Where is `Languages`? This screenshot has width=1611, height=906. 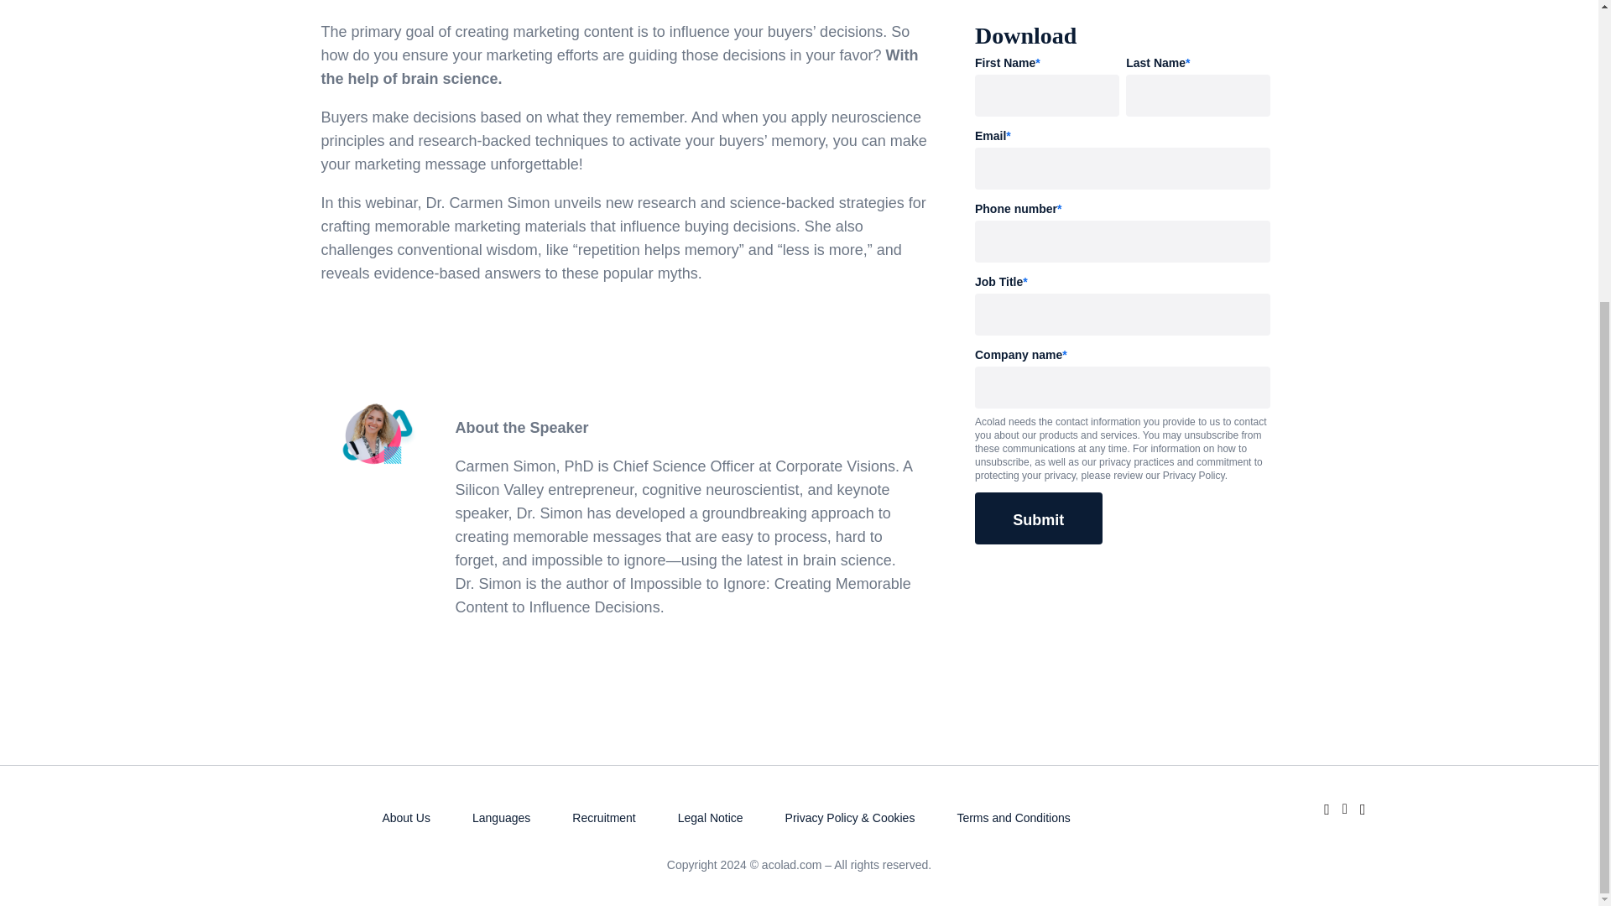 Languages is located at coordinates (500, 817).